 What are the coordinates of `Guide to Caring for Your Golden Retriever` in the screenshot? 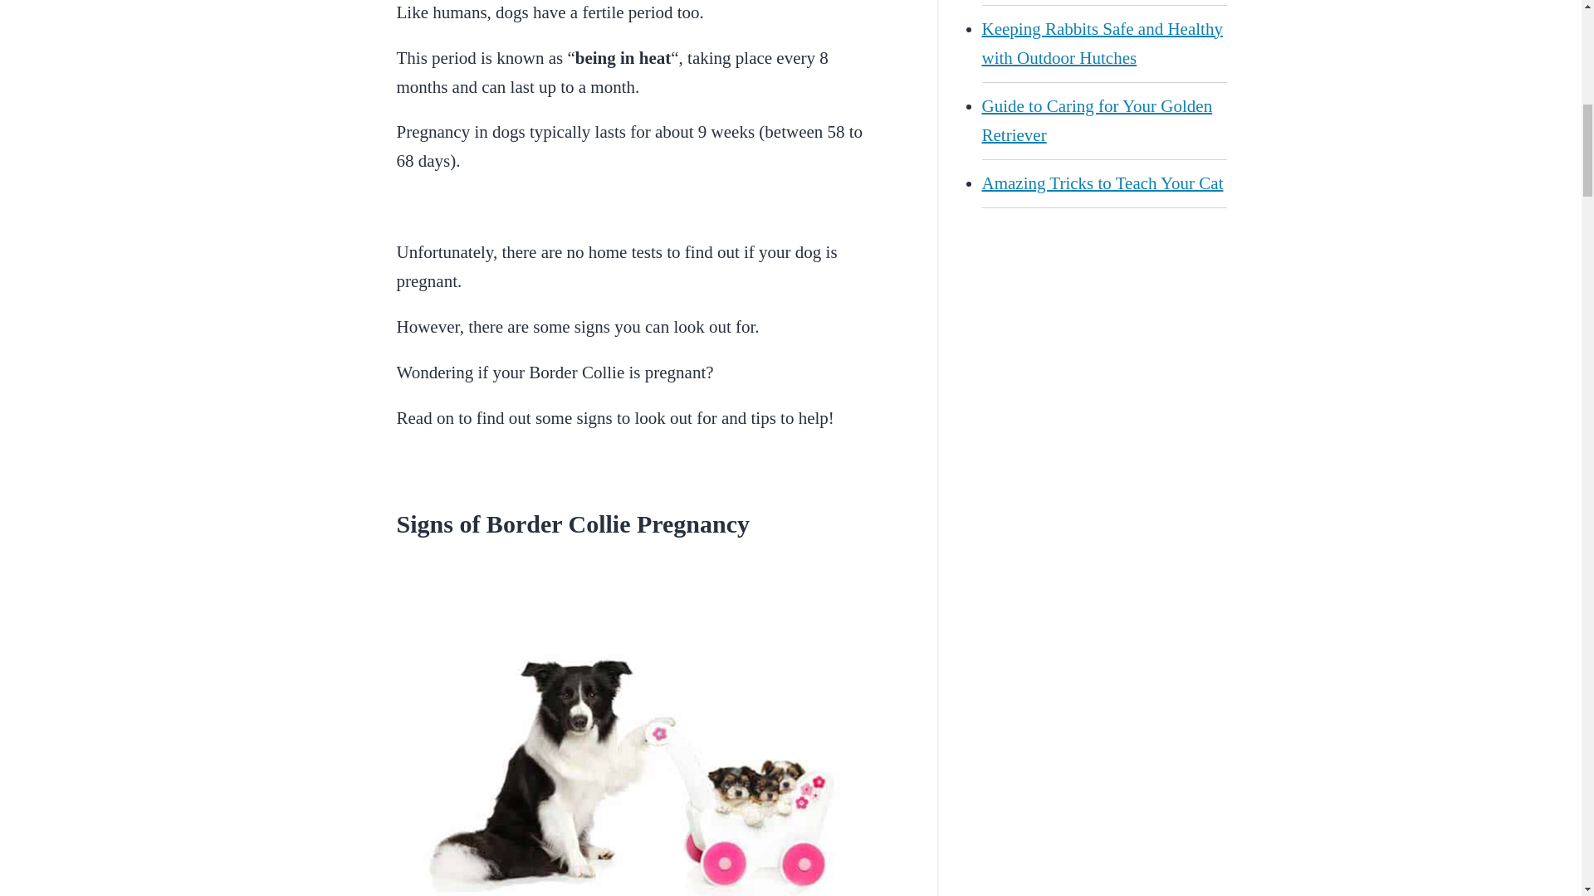 It's located at (1103, 121).